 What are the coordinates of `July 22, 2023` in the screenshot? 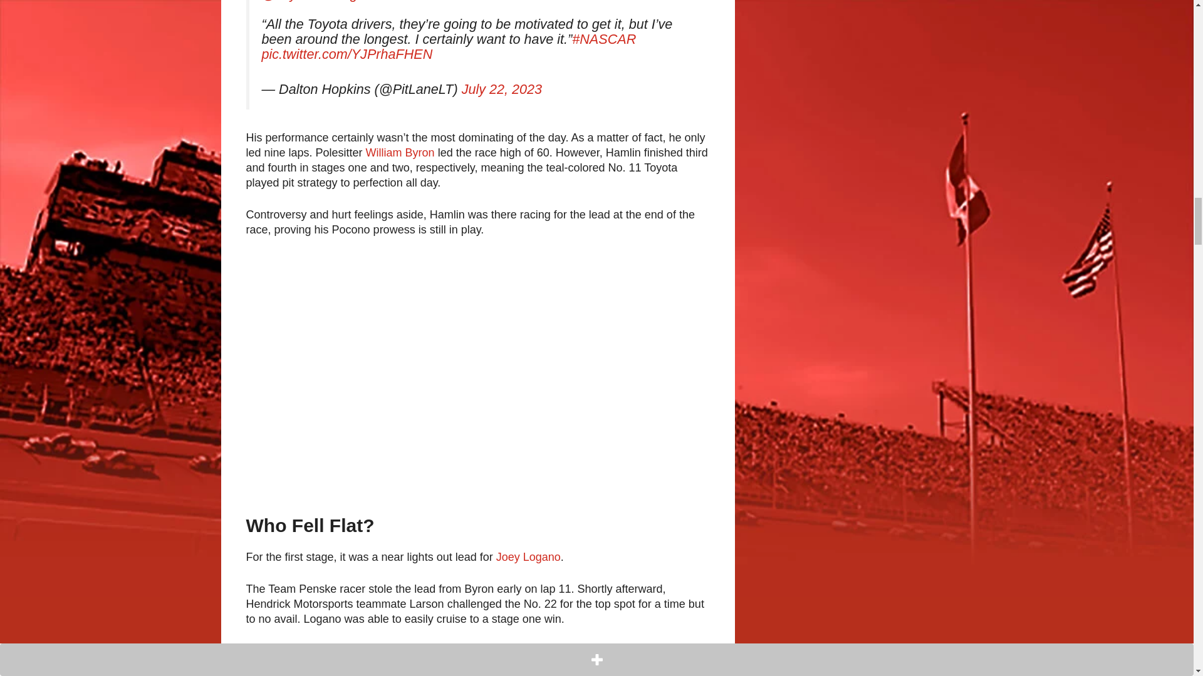 It's located at (502, 89).